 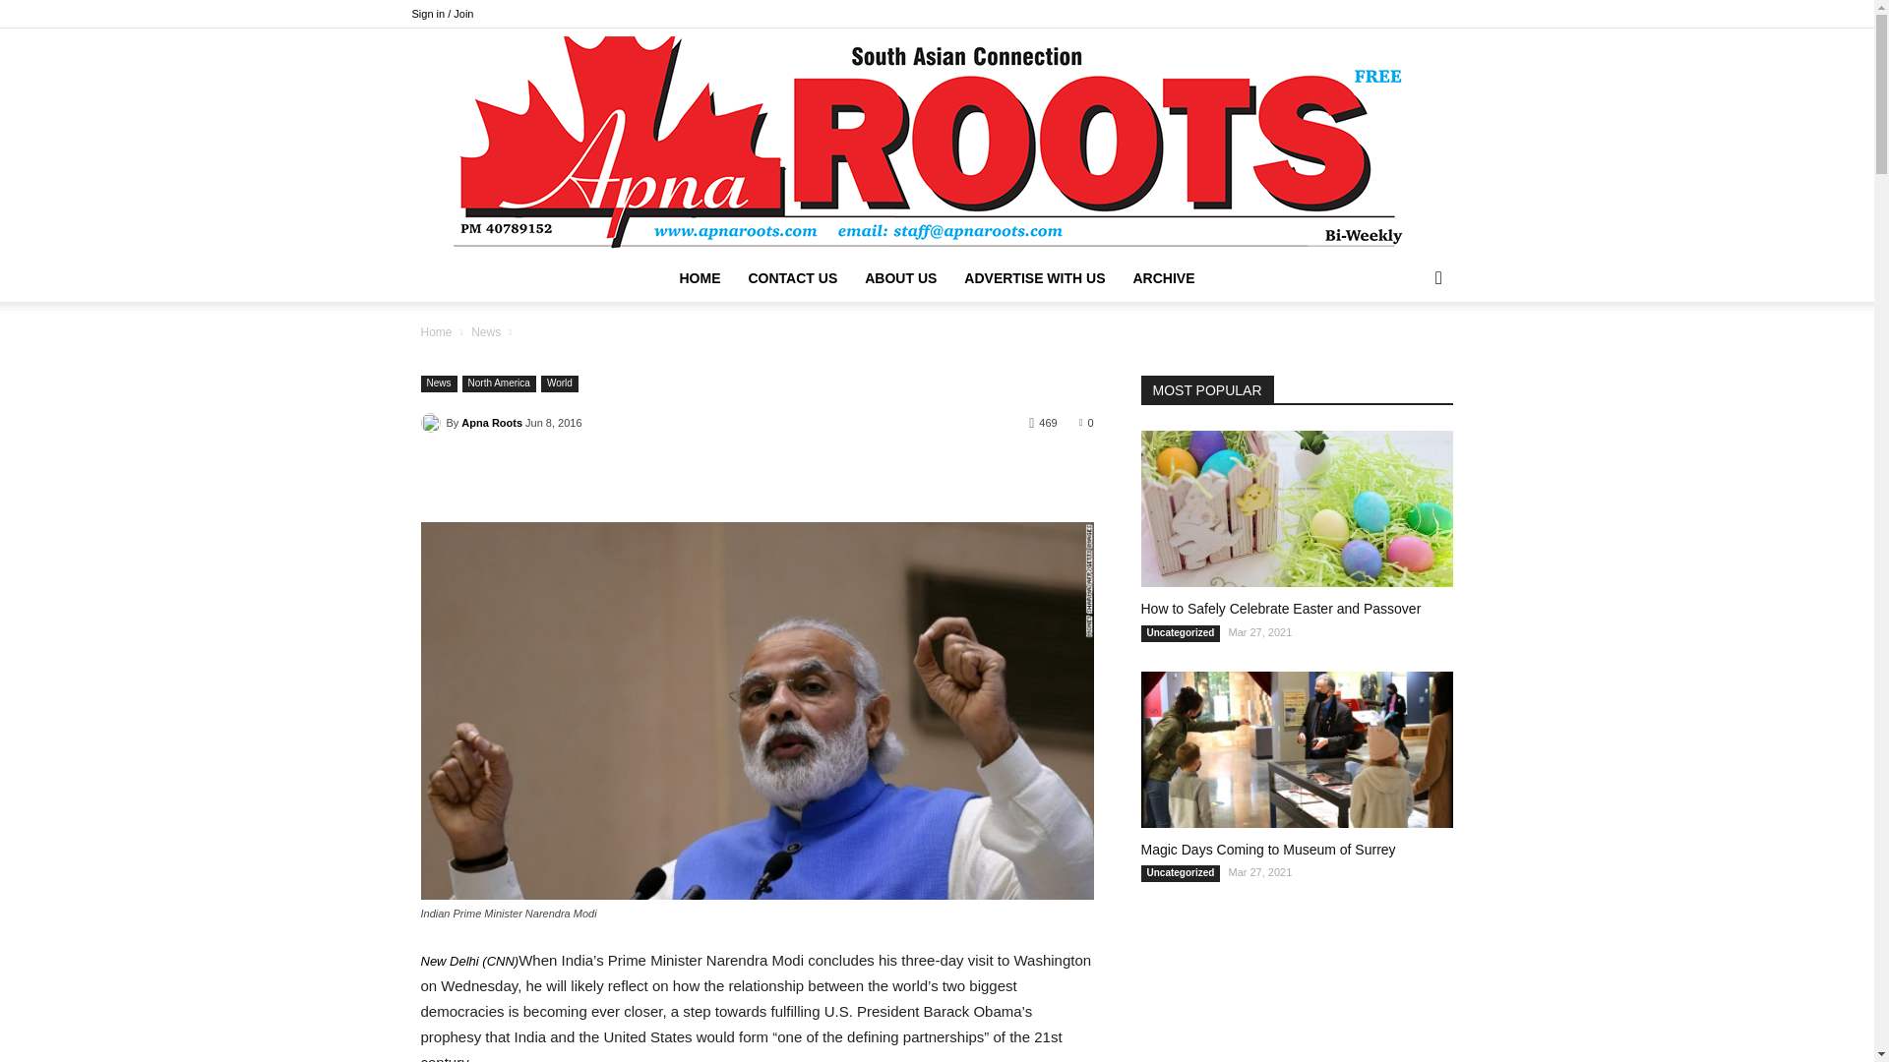 What do you see at coordinates (559, 383) in the screenshot?
I see `World` at bounding box center [559, 383].